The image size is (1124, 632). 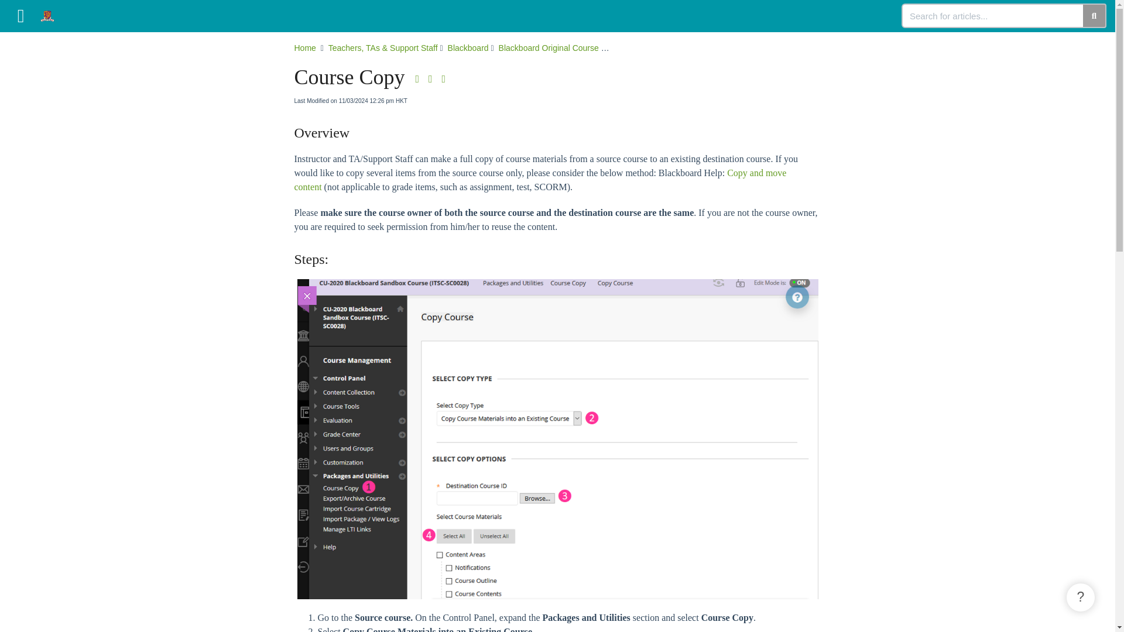 What do you see at coordinates (1095, 15) in the screenshot?
I see `Search` at bounding box center [1095, 15].